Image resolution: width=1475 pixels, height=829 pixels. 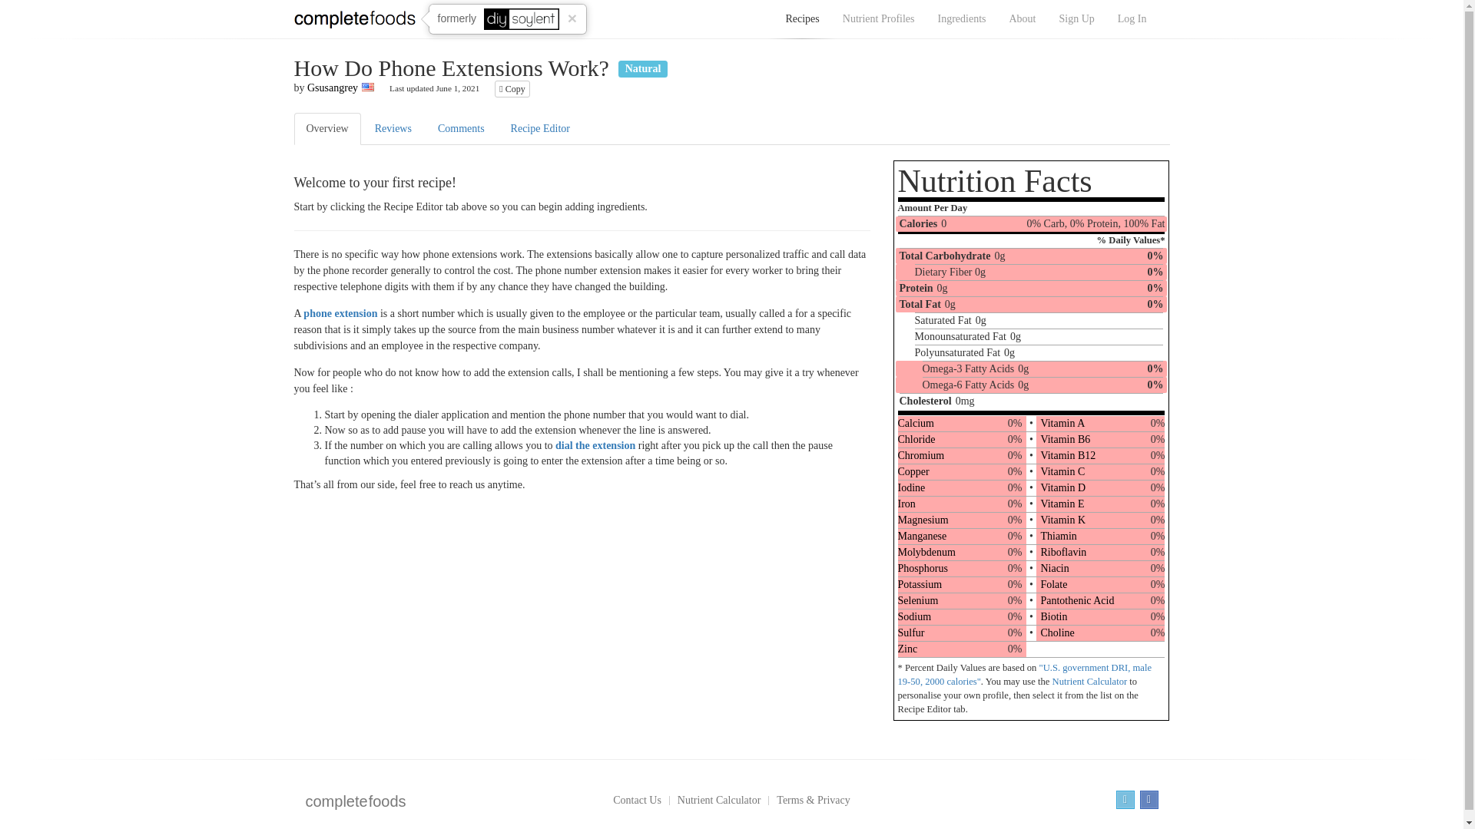 What do you see at coordinates (393, 129) in the screenshot?
I see `Reviews` at bounding box center [393, 129].